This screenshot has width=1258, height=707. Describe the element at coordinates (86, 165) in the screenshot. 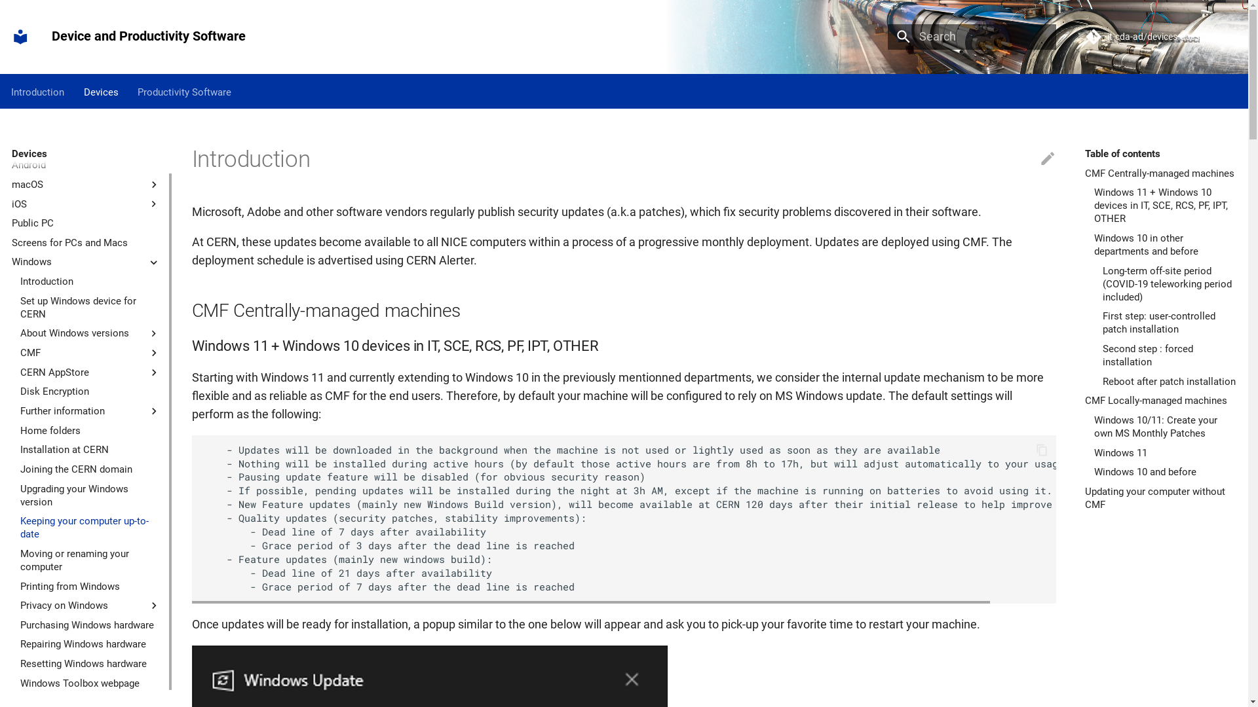

I see `Android` at that location.